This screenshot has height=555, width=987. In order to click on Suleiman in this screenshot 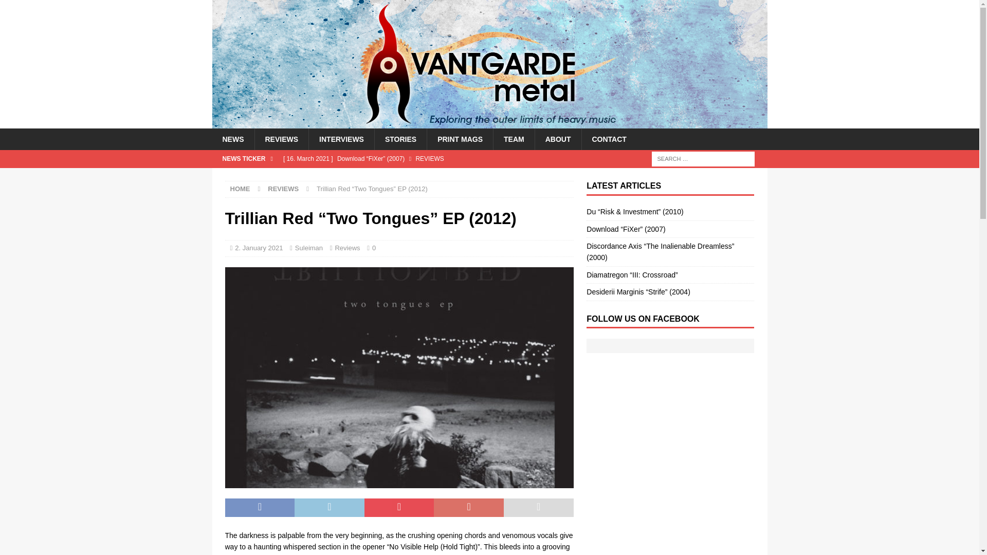, I will do `click(308, 248)`.